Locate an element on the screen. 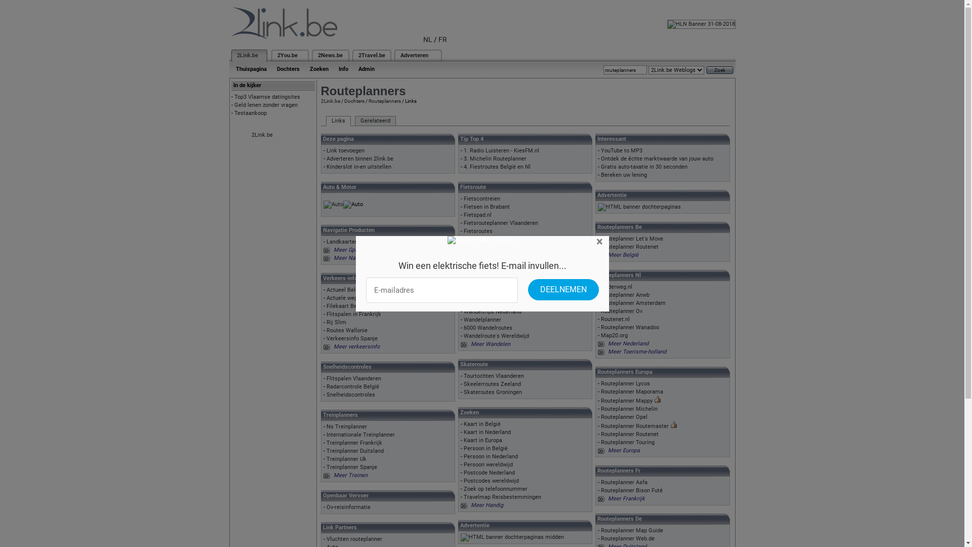 The width and height of the screenshot is (972, 547). Adverteren binnen 2link.be is located at coordinates (359, 159).